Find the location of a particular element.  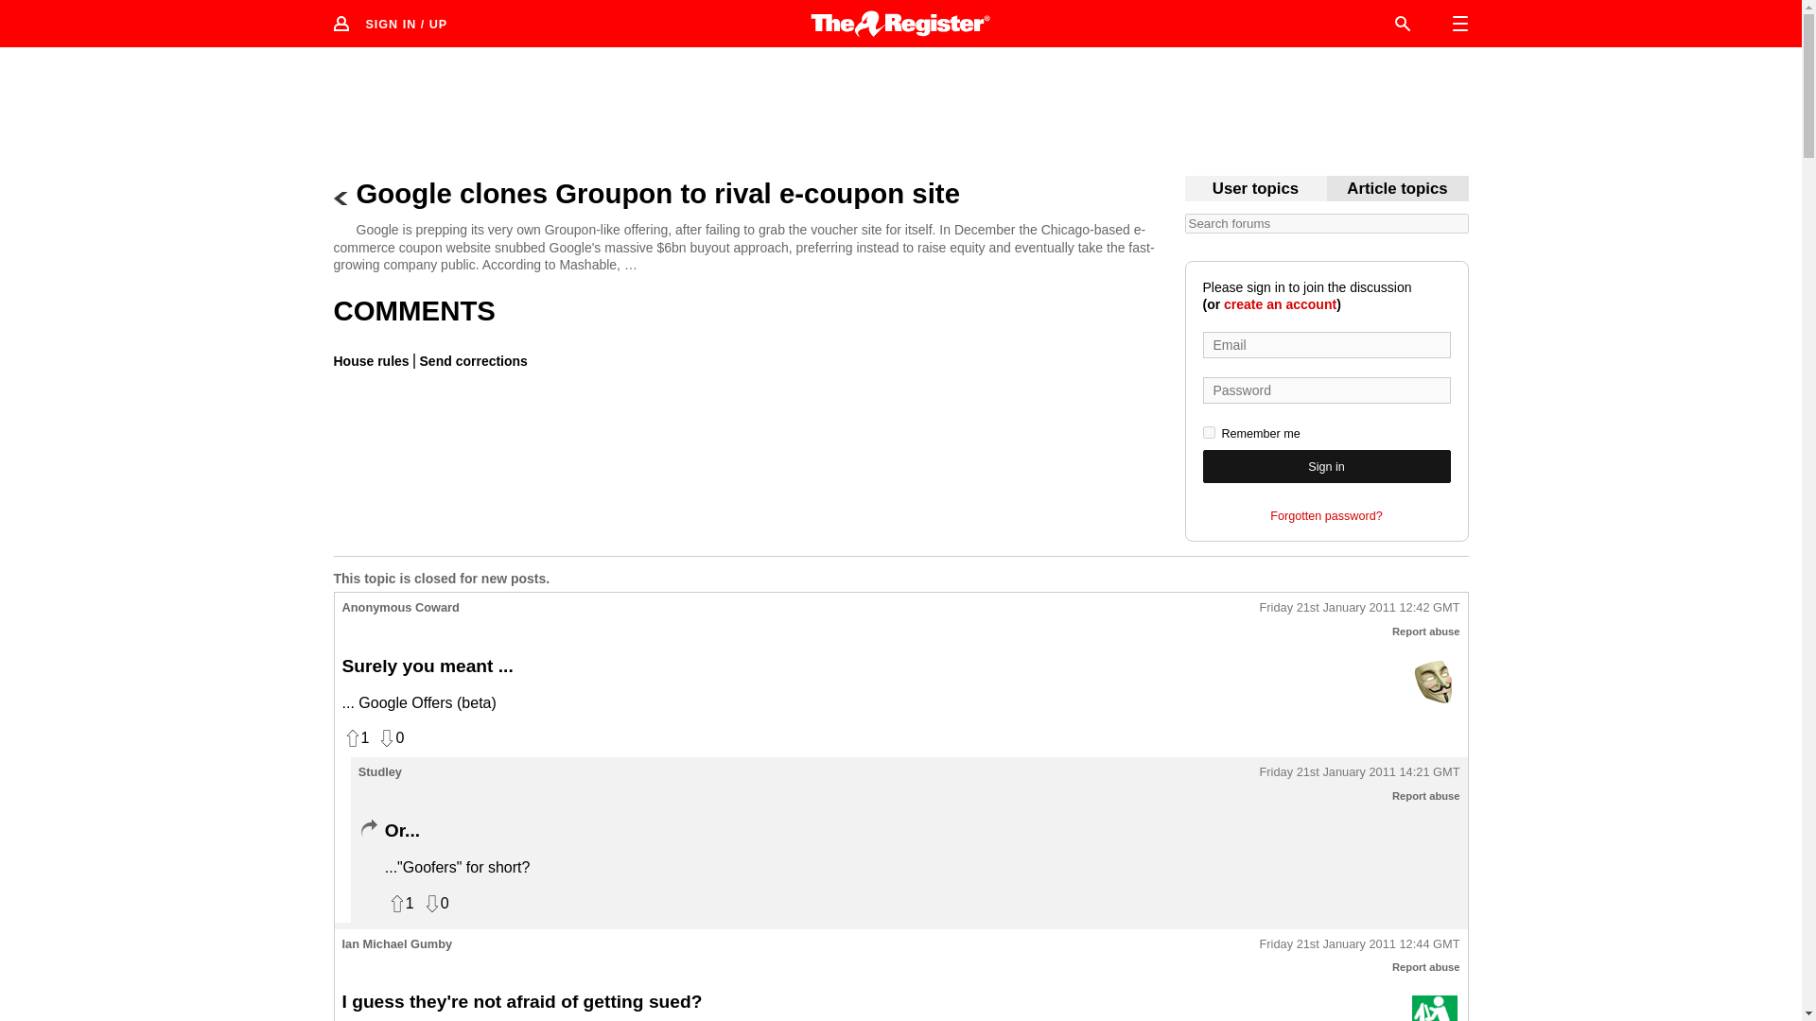

Report abuse is located at coordinates (1426, 795).